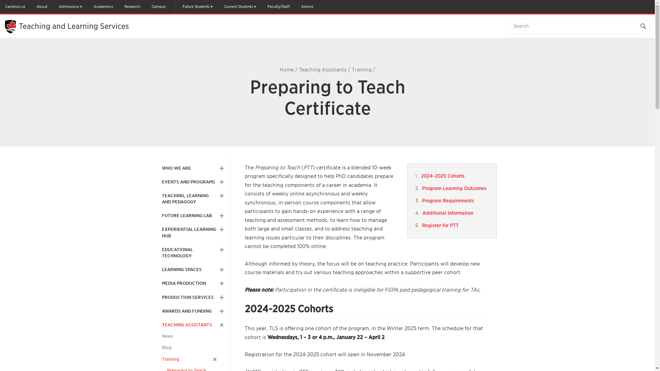 This screenshot has height=371, width=660. Describe the element at coordinates (221, 168) in the screenshot. I see `Open submenu for Who We Are` at that location.